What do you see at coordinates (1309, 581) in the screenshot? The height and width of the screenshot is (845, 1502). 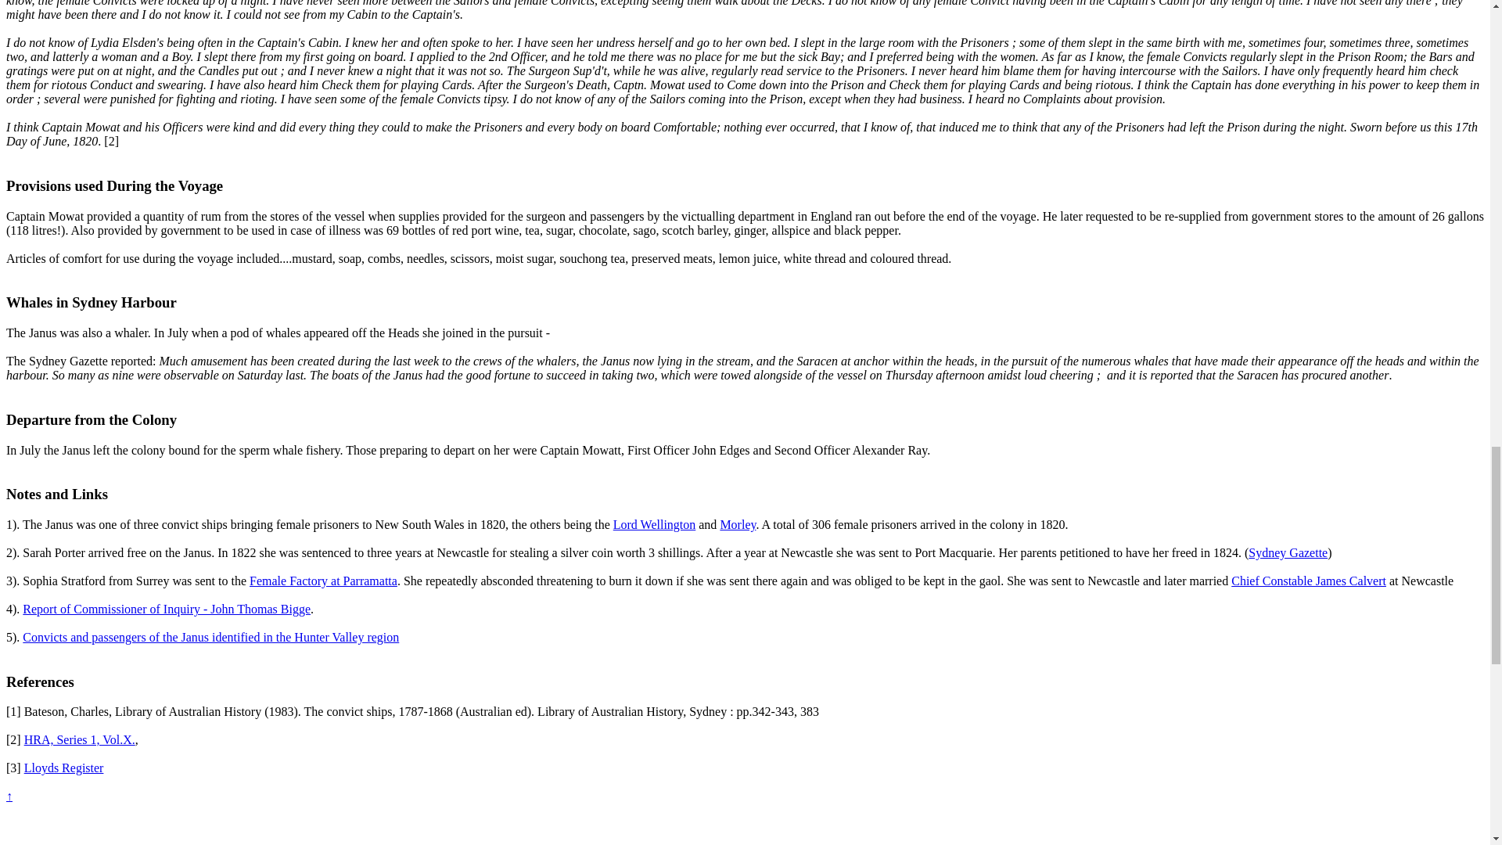 I see `Chief Constable James Calvert` at bounding box center [1309, 581].